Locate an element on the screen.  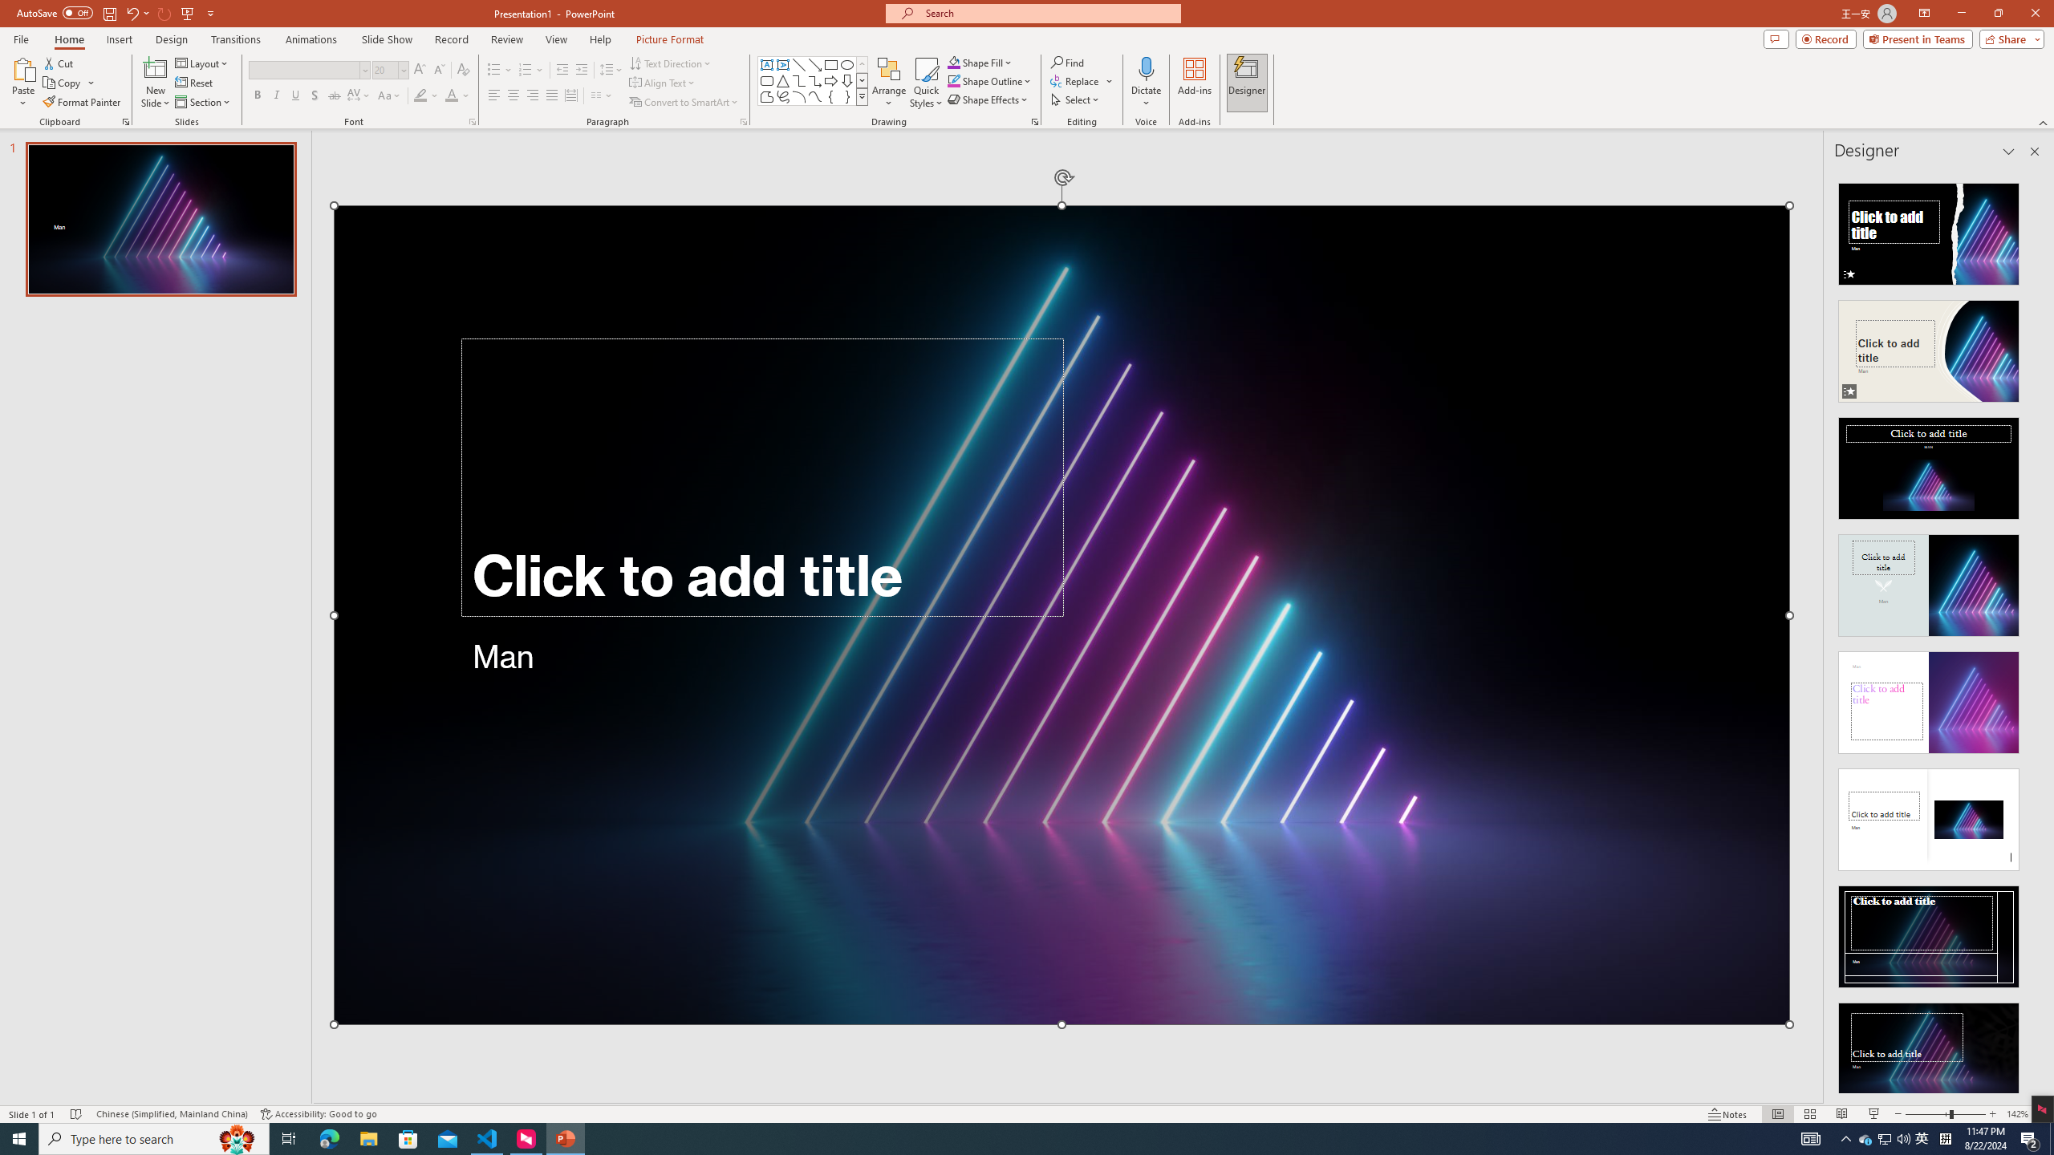
Design Idea is located at coordinates (1929, 1049).